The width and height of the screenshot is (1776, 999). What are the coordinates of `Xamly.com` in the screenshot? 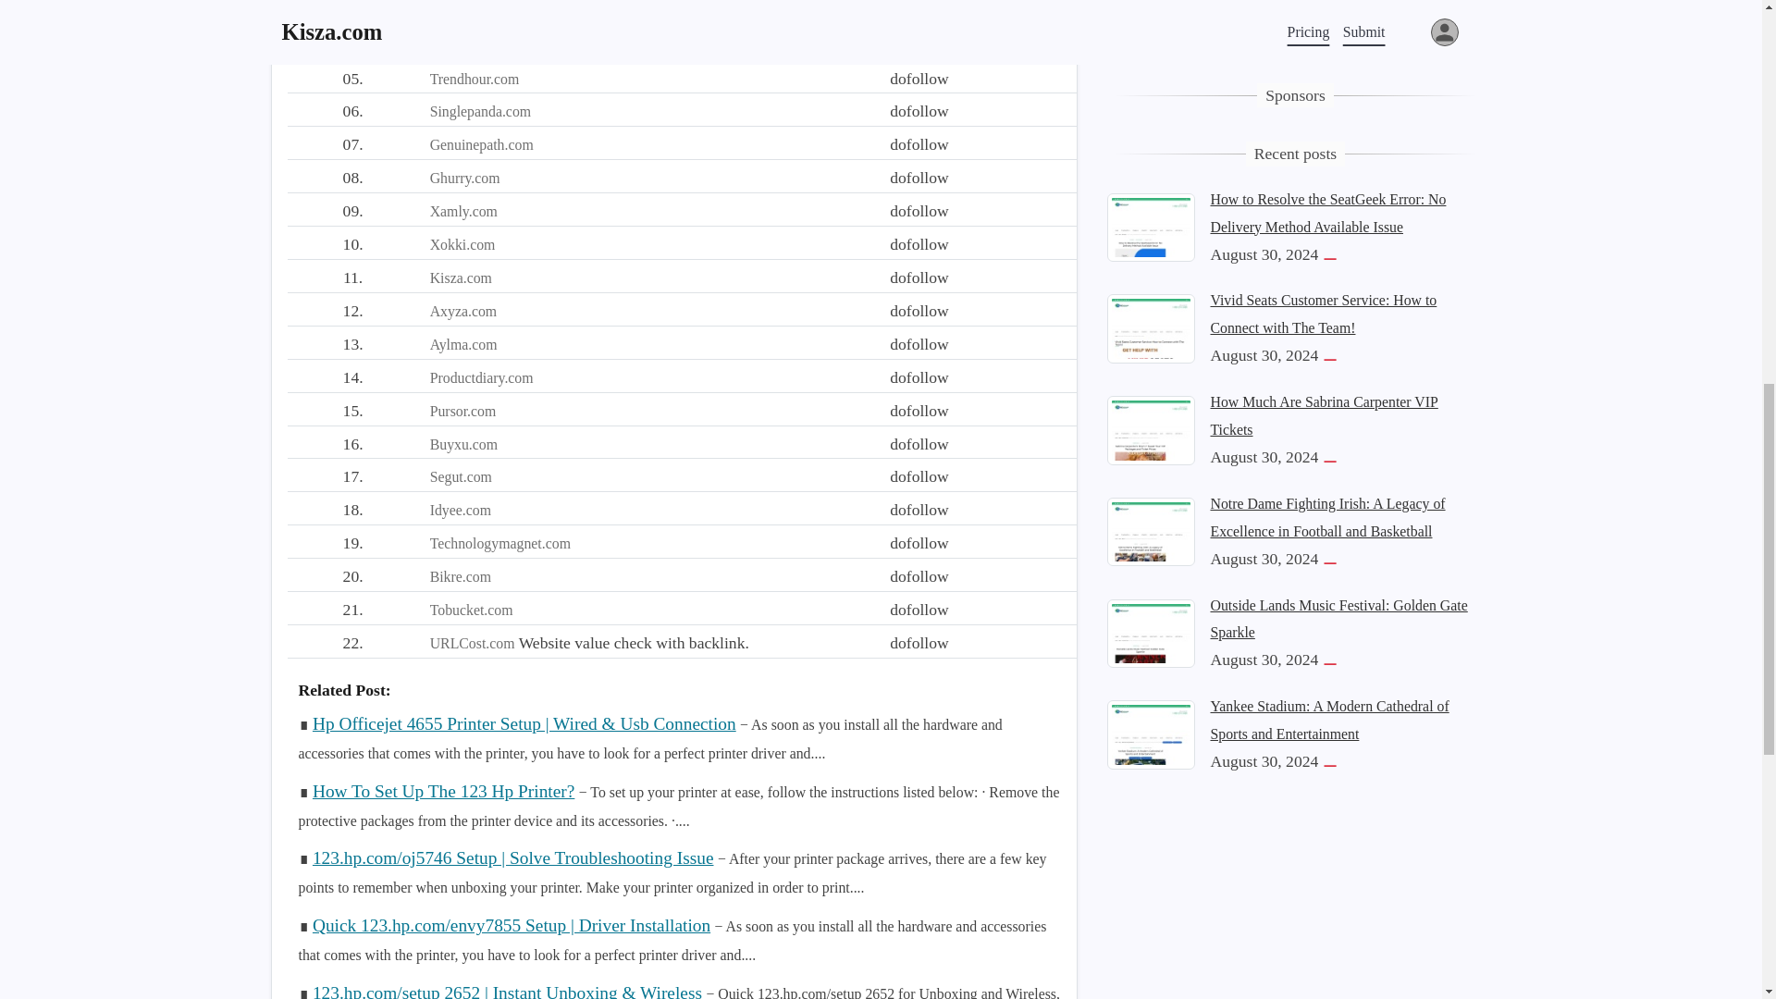 It's located at (462, 211).